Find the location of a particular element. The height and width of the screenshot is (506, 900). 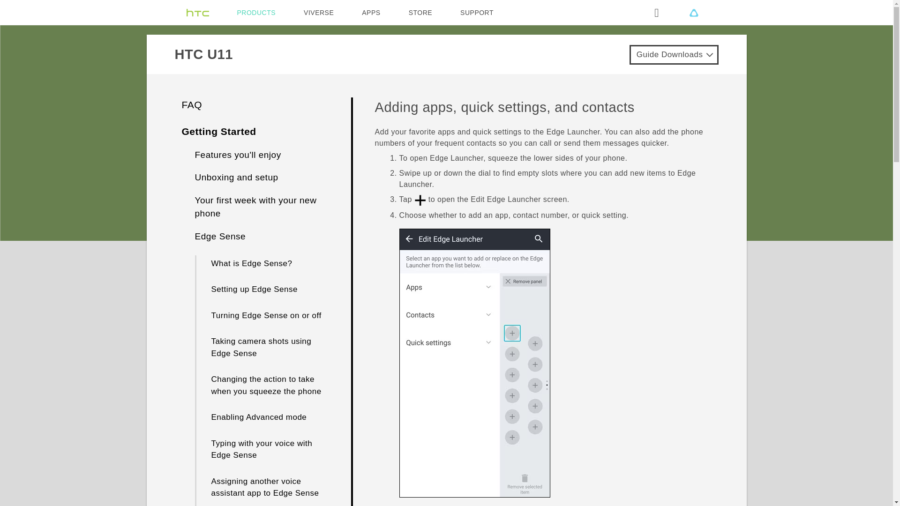

VIVERSE is located at coordinates (319, 12).